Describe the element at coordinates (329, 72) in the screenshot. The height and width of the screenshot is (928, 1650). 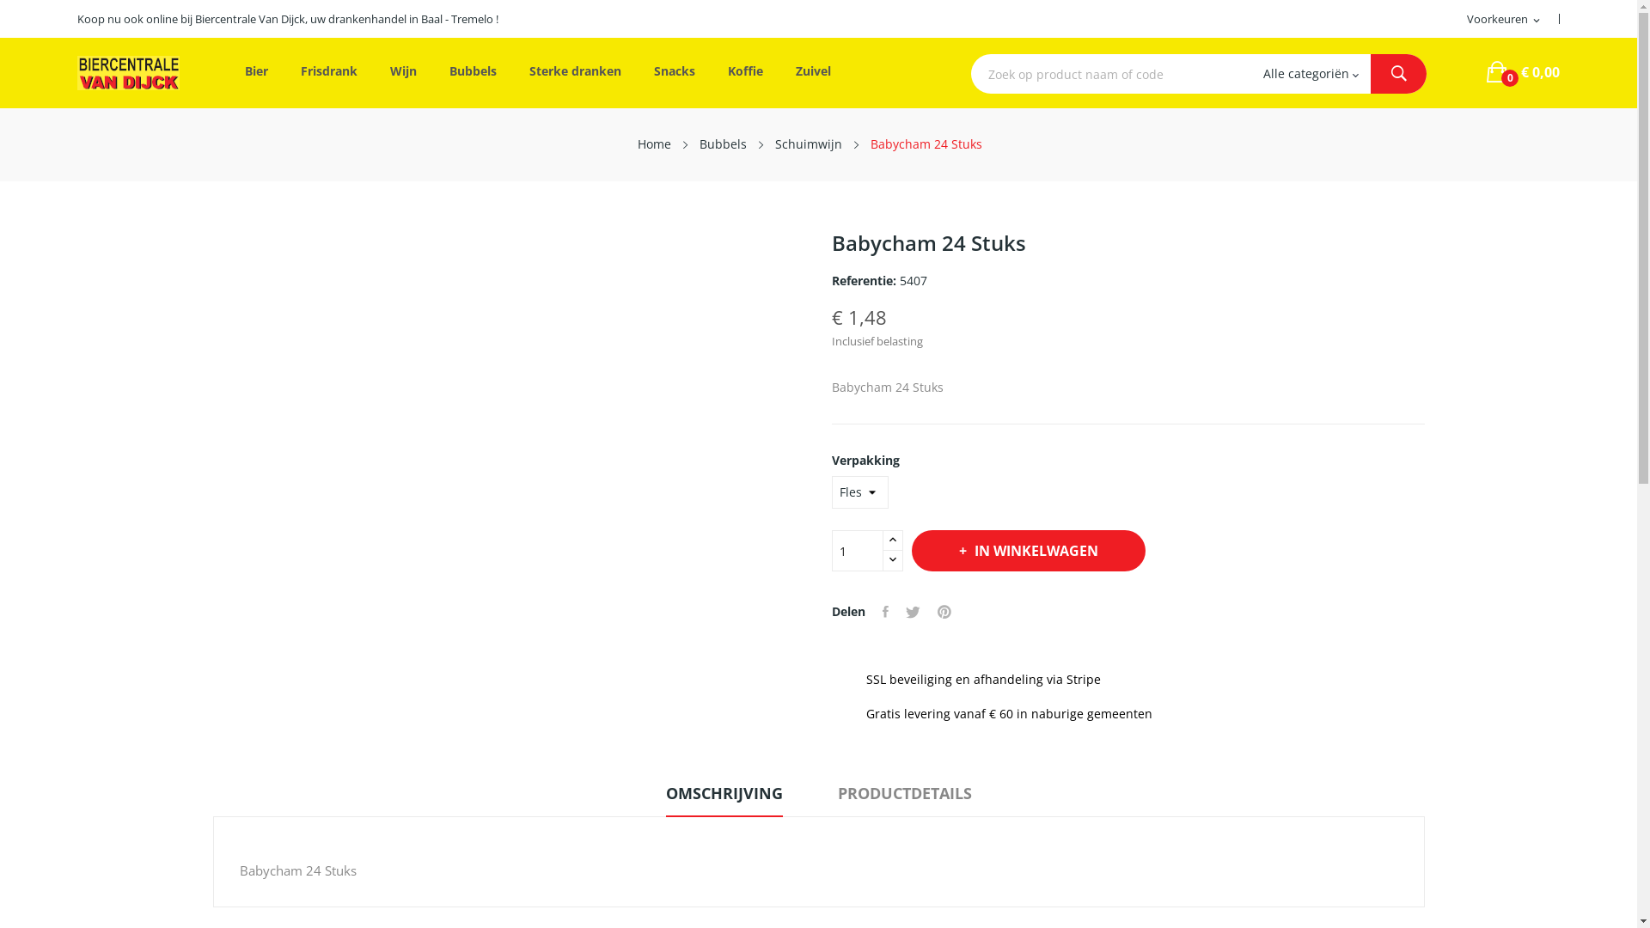
I see `Frisdrank` at that location.